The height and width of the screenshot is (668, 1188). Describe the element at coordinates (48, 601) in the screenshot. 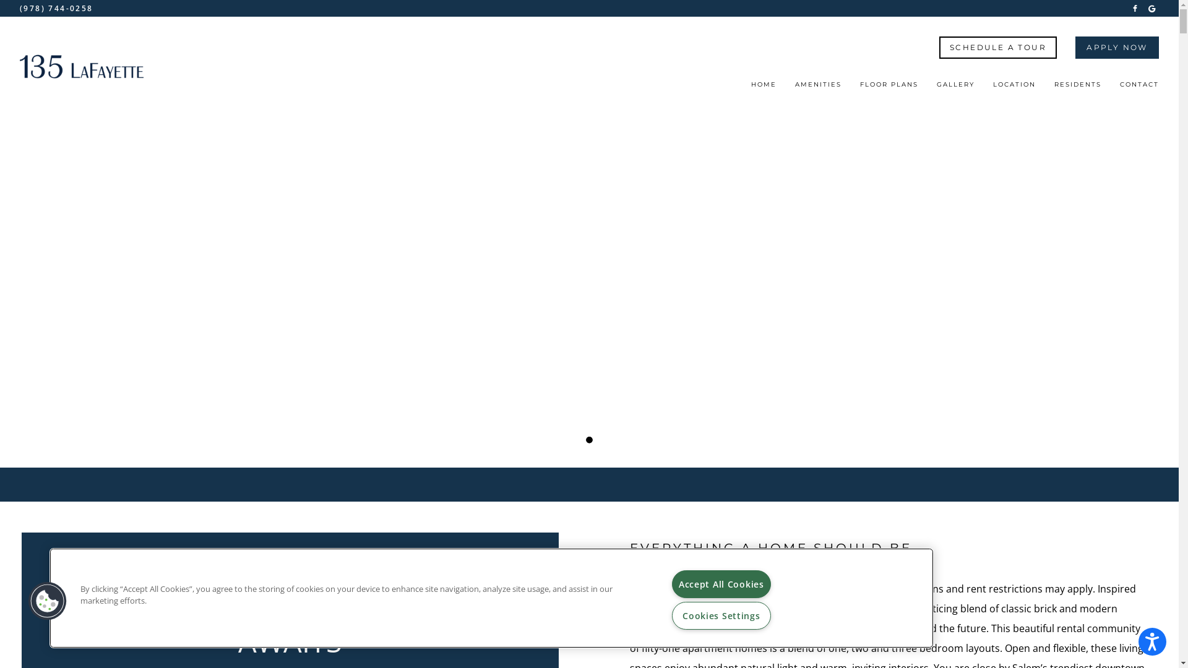

I see `Cookies Button` at that location.